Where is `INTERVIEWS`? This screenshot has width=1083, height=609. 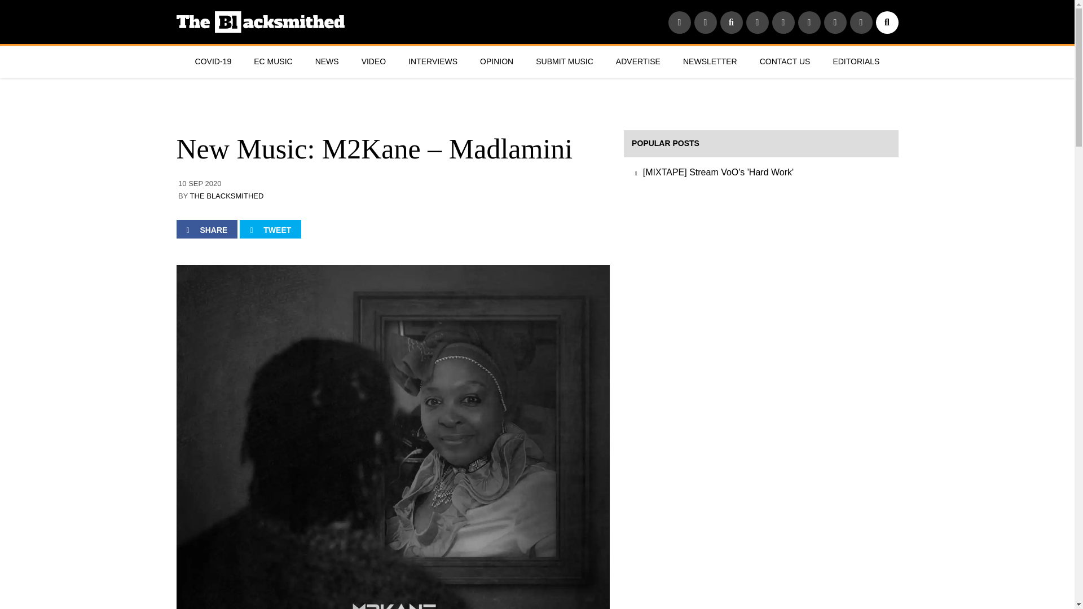 INTERVIEWS is located at coordinates (433, 62).